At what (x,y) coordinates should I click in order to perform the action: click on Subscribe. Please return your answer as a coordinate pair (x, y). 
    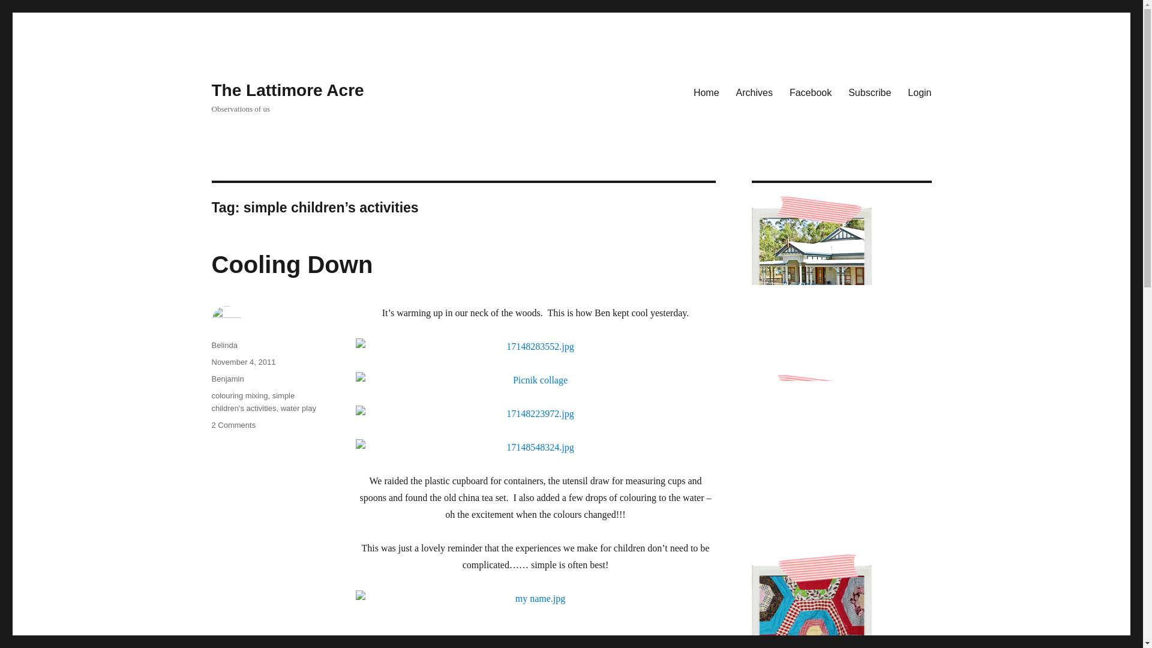
    Looking at the image, I should click on (869, 92).